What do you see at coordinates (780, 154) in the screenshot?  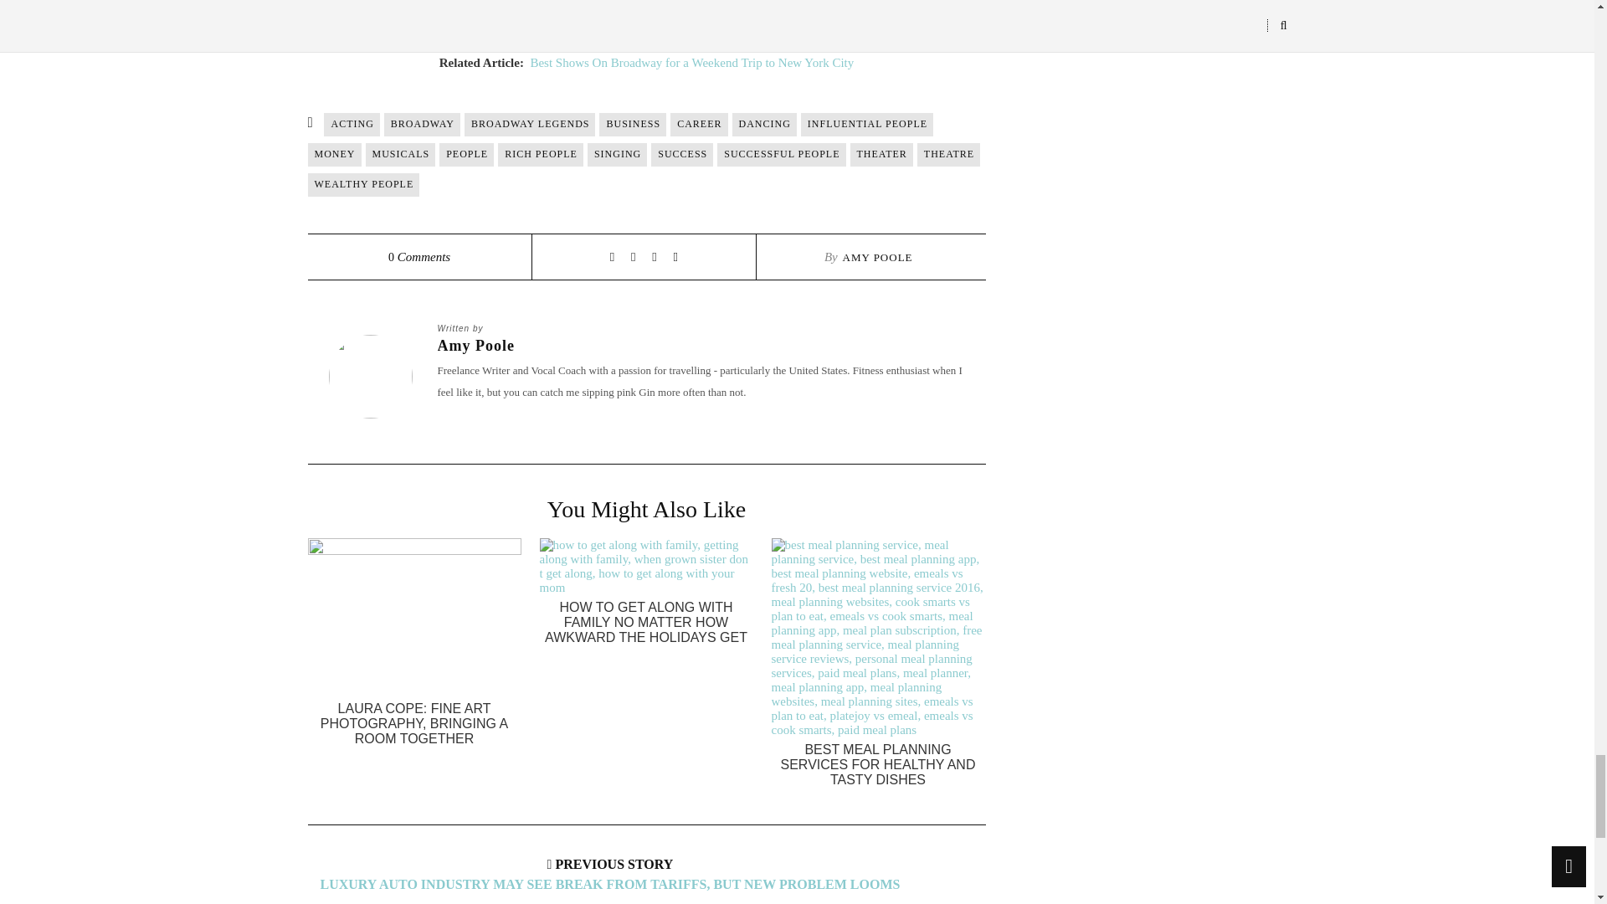 I see `SUCCESSFUL PEOPLE` at bounding box center [780, 154].